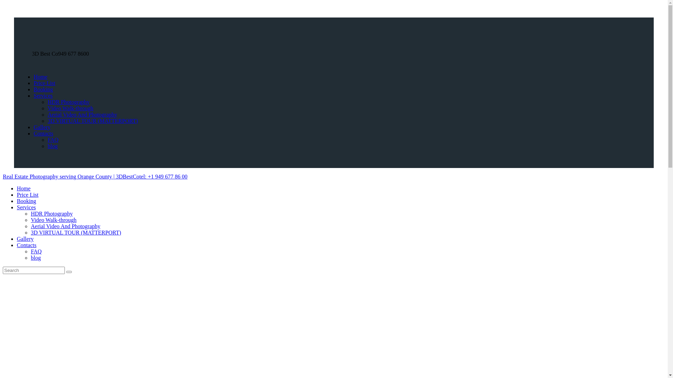 This screenshot has width=673, height=378. Describe the element at coordinates (66, 226) in the screenshot. I see `Aerial Video And Photography` at that location.